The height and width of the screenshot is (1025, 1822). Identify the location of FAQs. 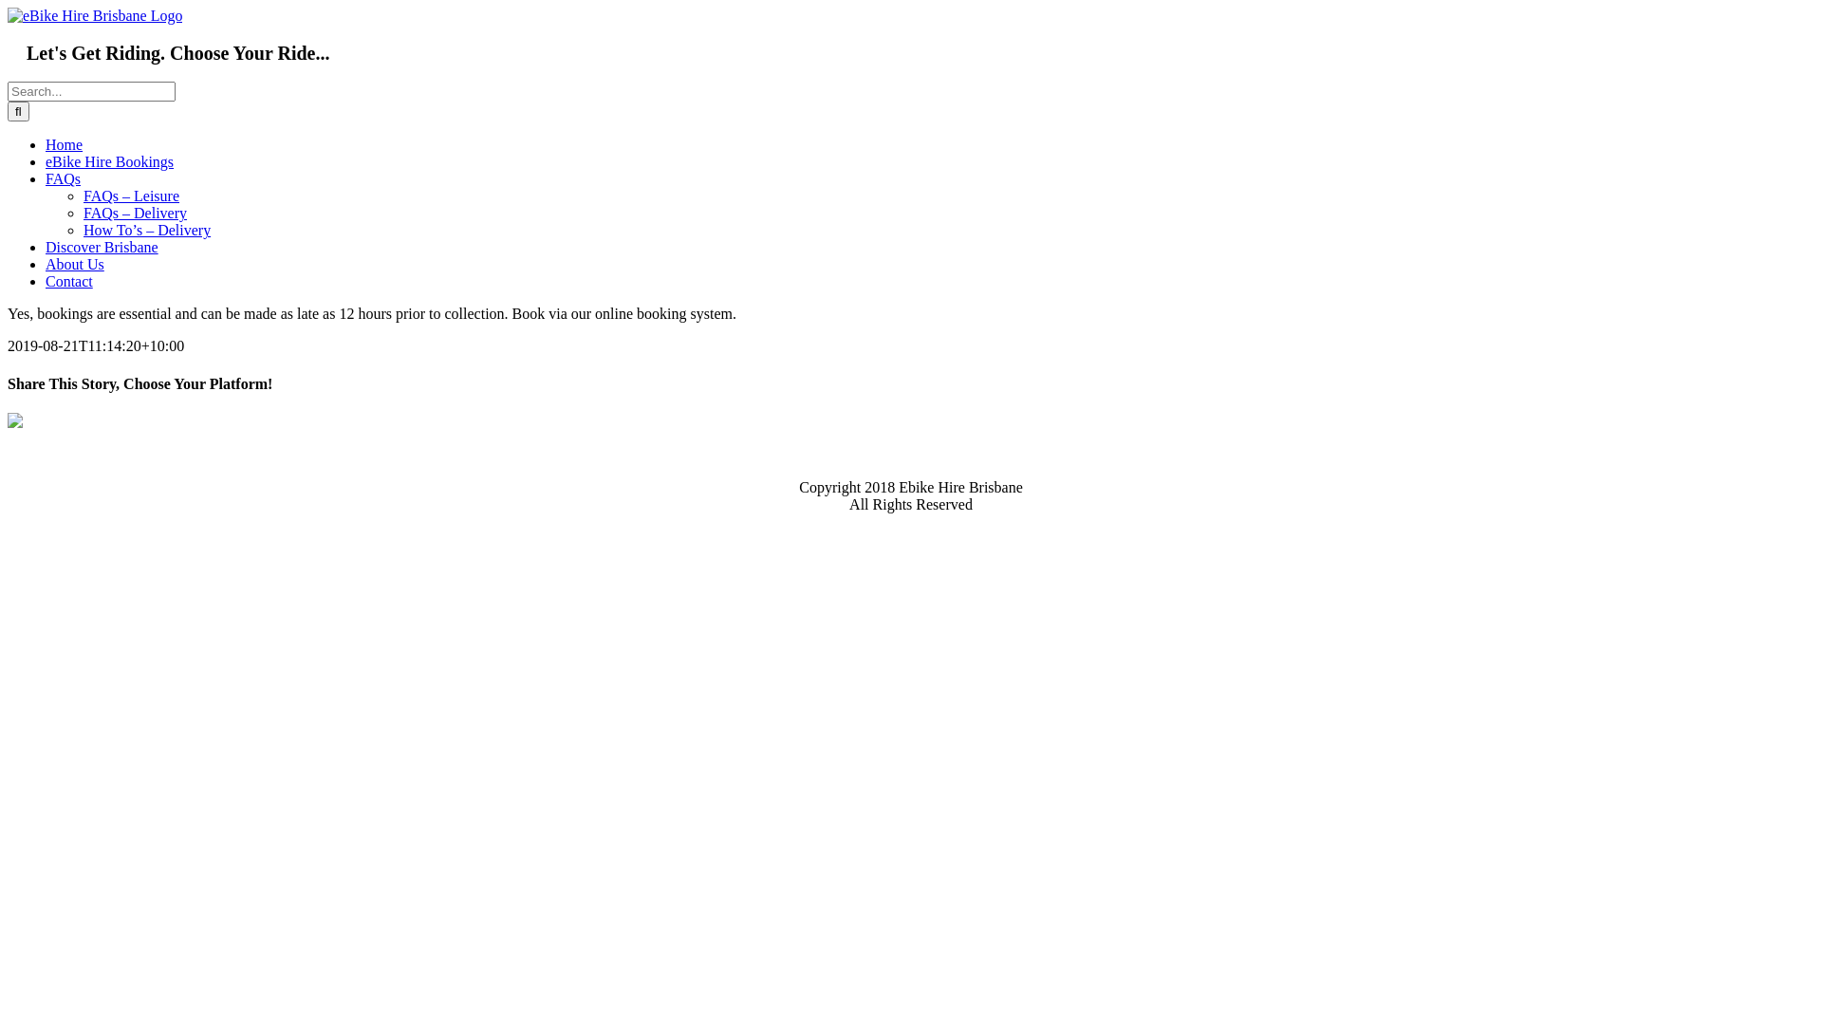
(63, 178).